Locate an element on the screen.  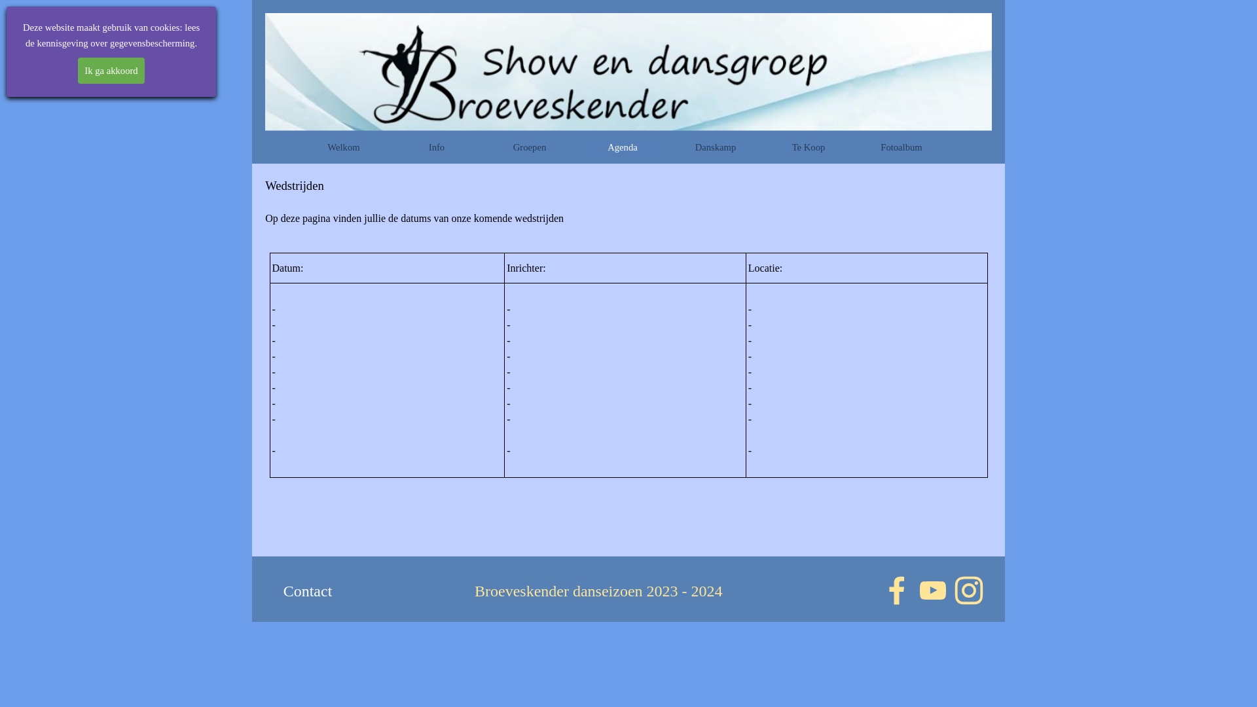
Contact is located at coordinates (308, 592).